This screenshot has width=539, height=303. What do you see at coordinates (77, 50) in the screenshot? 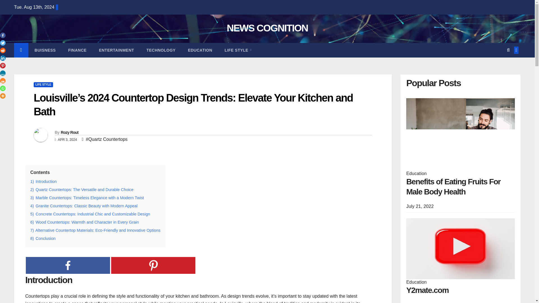
I see `FINANCE` at bounding box center [77, 50].